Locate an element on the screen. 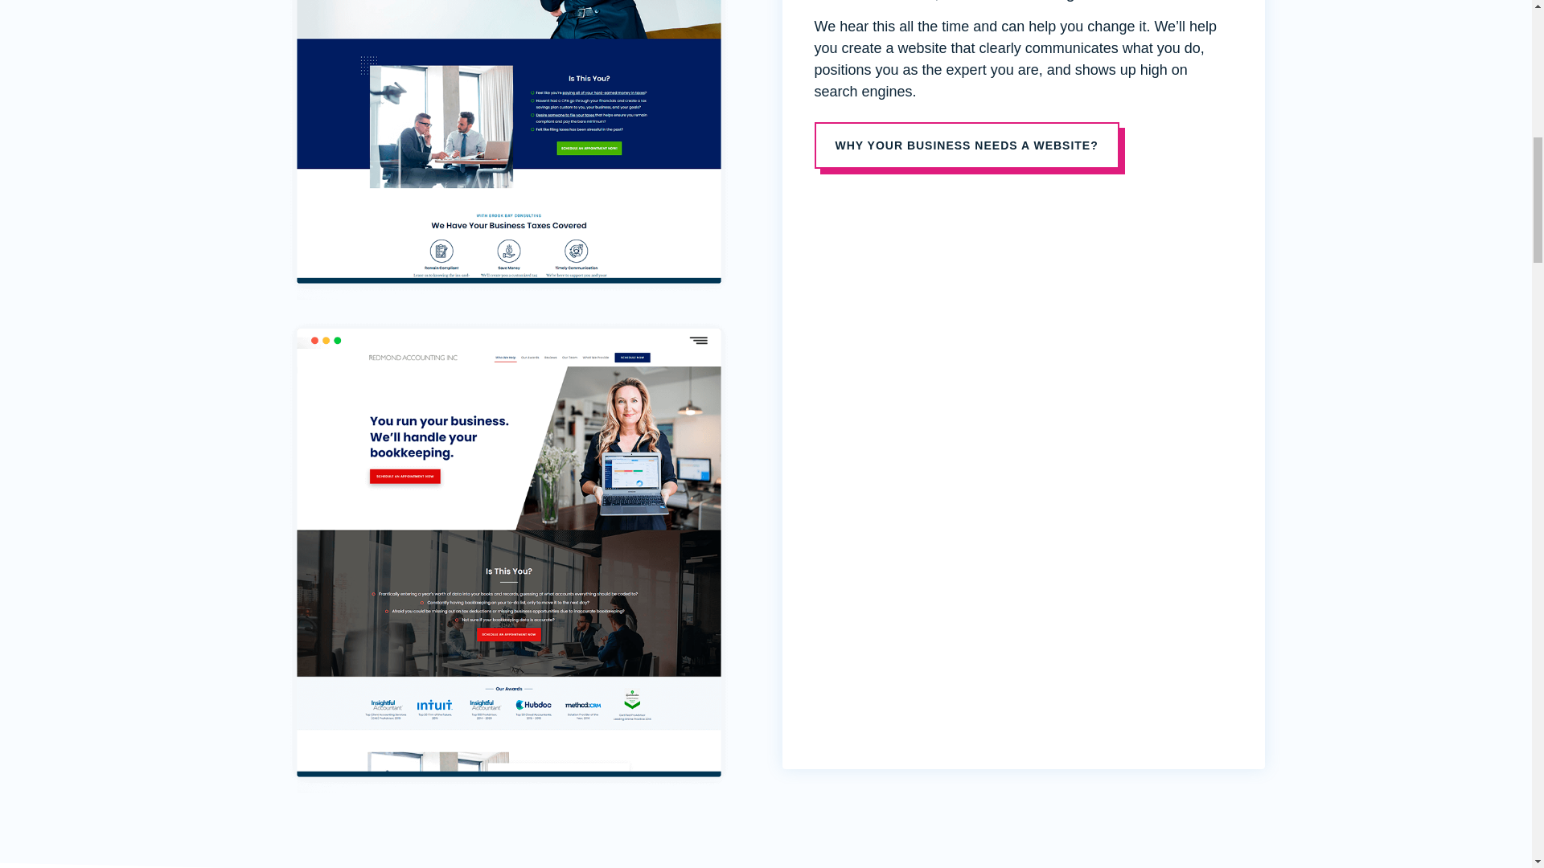  WHY YOUR BUSINESS NEEDS A WEBSITE? is located at coordinates (965, 145).